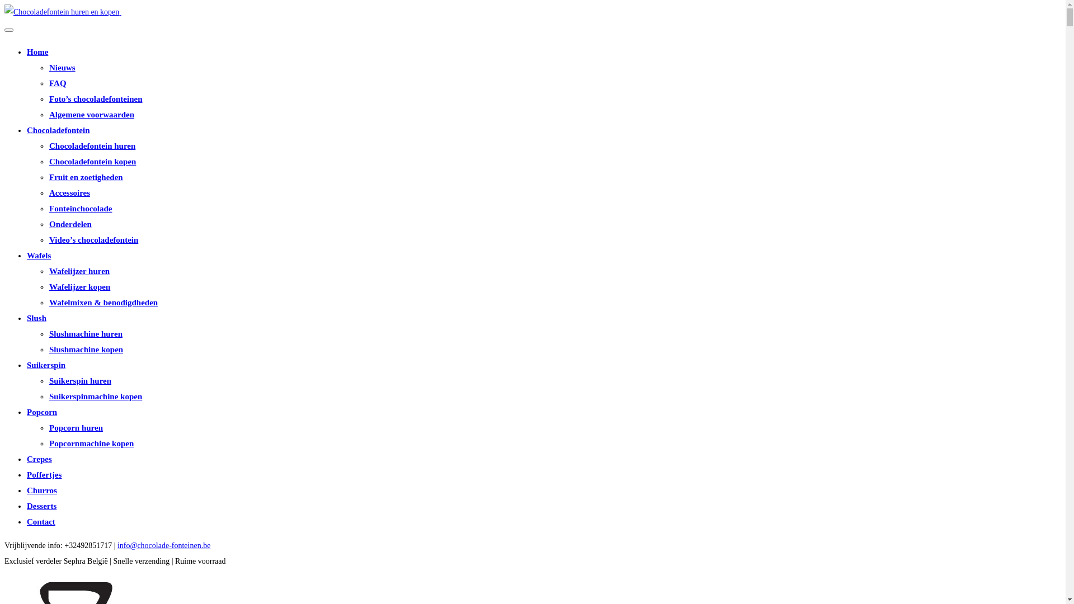 The height and width of the screenshot is (604, 1074). Describe the element at coordinates (96, 397) in the screenshot. I see `Suikerspinmachine kopen` at that location.